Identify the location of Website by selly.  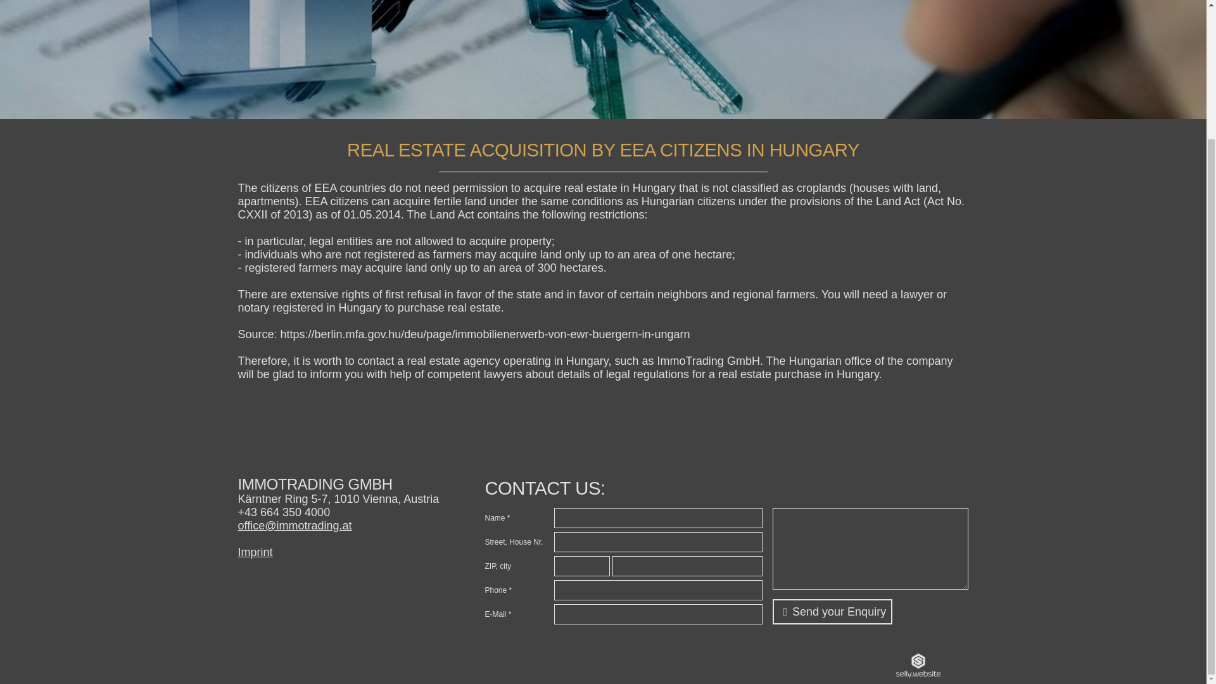
(918, 665).